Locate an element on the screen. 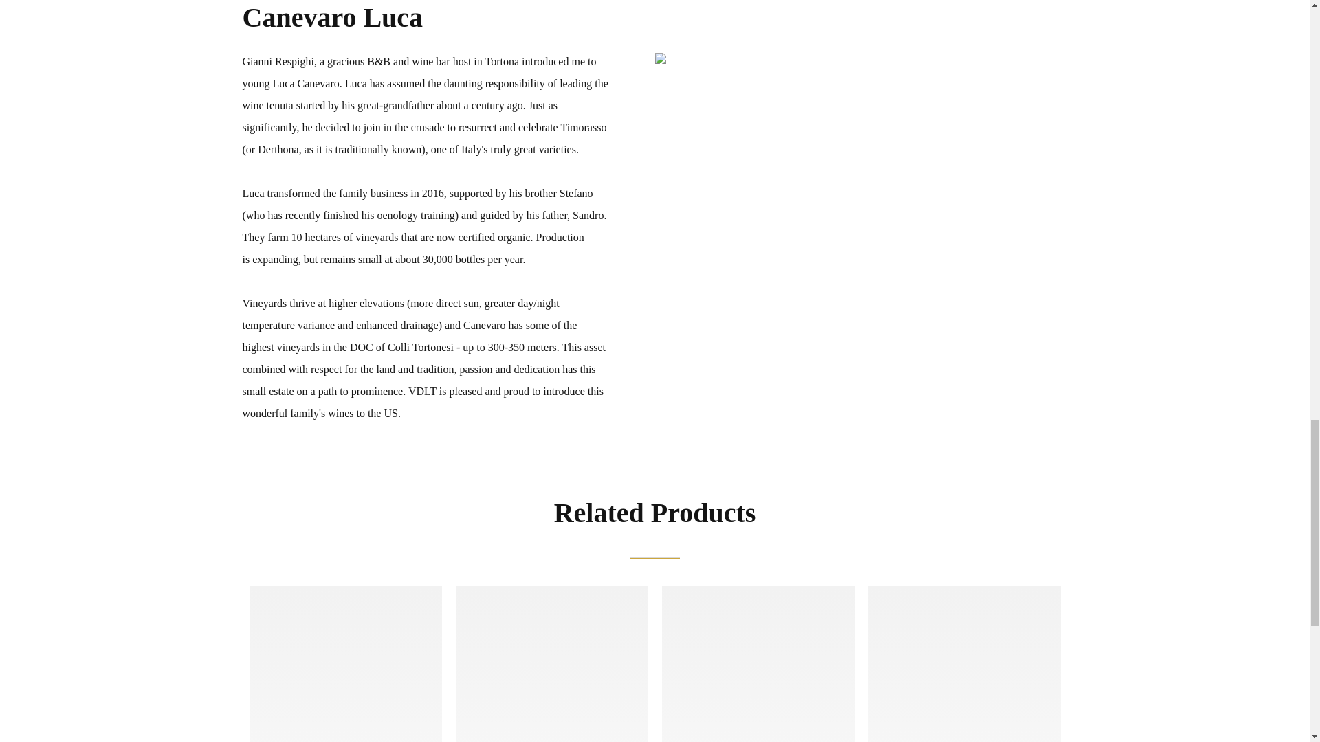 The width and height of the screenshot is (1320, 742). Canevaro Luca Derthona Ca' degli Olmi Timorasso 2021 is located at coordinates (963, 723).